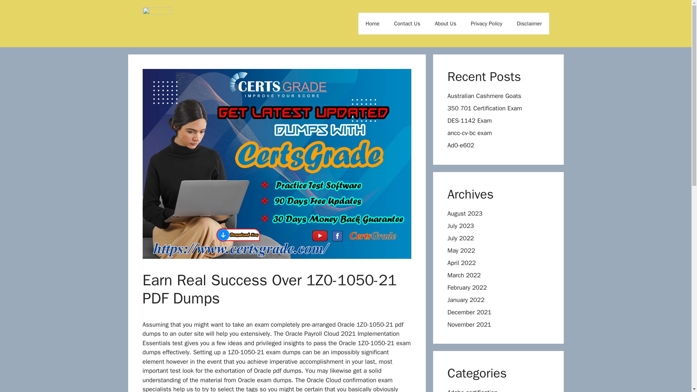 The width and height of the screenshot is (697, 392). Describe the element at coordinates (445, 23) in the screenshot. I see `About Us` at that location.